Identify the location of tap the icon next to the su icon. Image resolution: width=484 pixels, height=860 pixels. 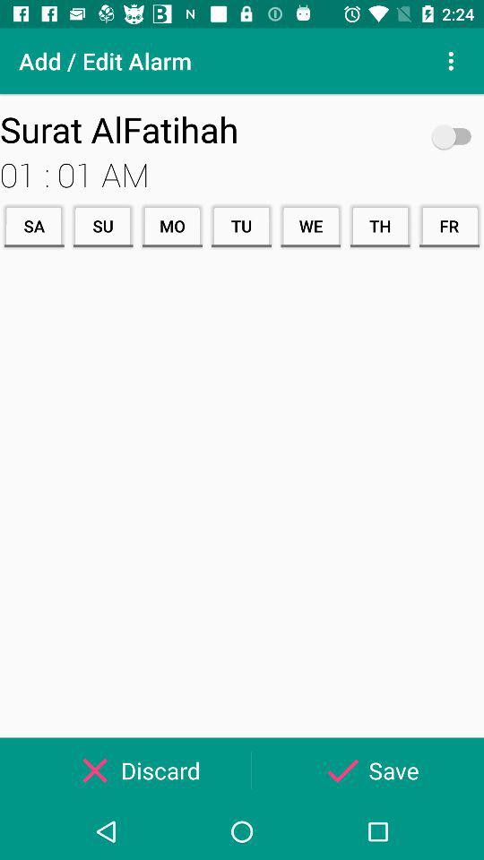
(34, 226).